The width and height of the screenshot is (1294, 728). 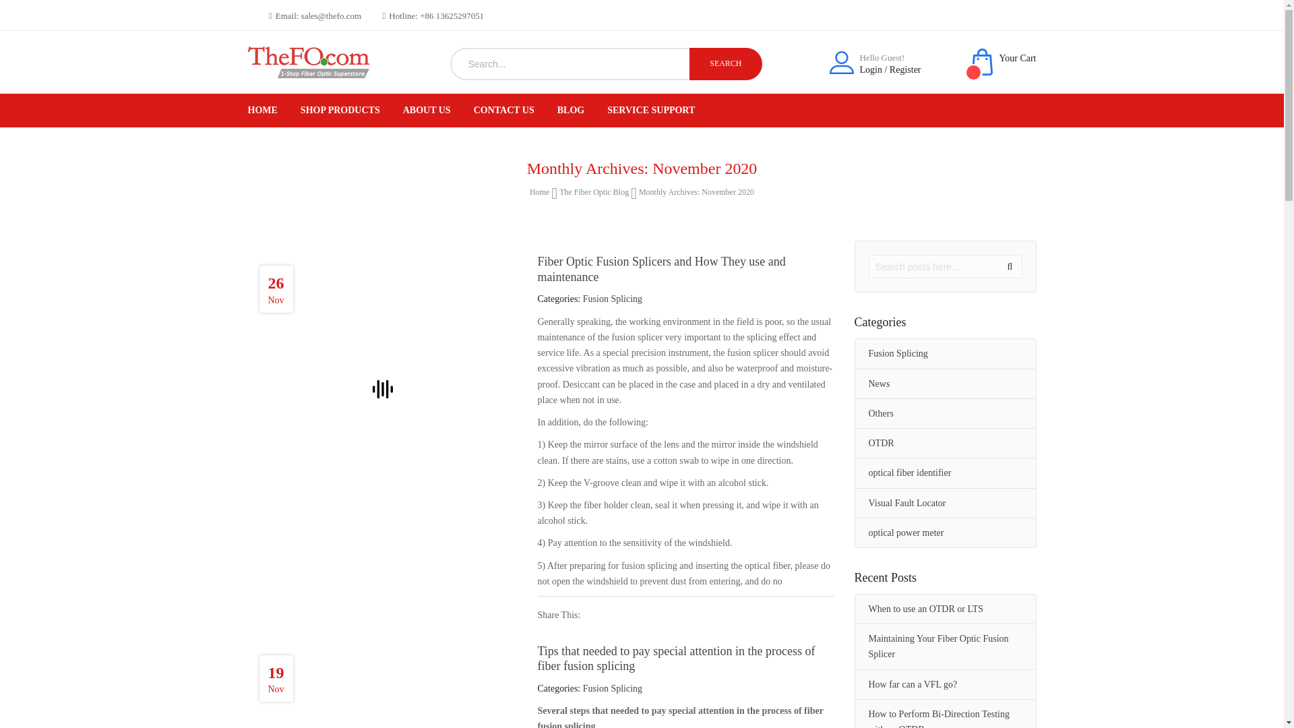 What do you see at coordinates (570, 63) in the screenshot?
I see `Search...` at bounding box center [570, 63].